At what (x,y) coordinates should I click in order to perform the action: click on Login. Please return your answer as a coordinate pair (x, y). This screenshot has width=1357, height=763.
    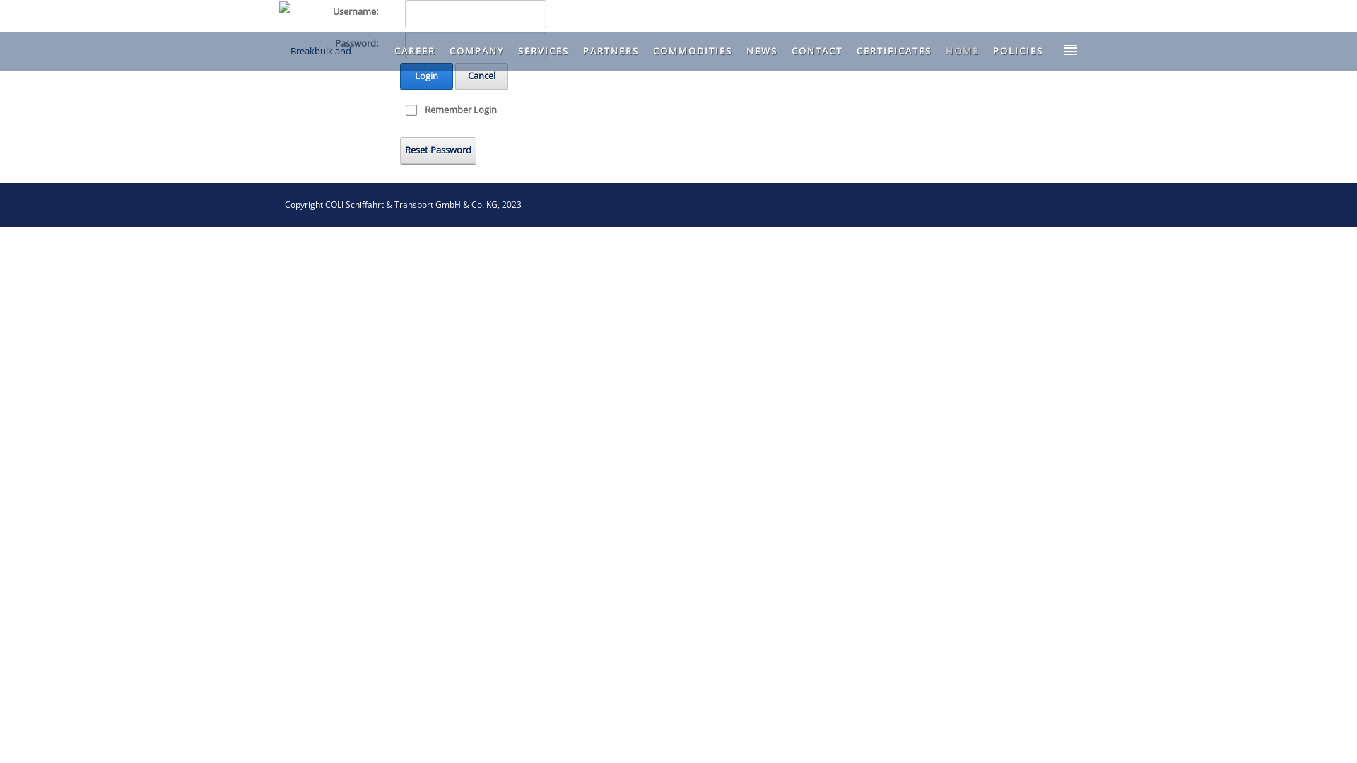
    Looking at the image, I should click on (427, 76).